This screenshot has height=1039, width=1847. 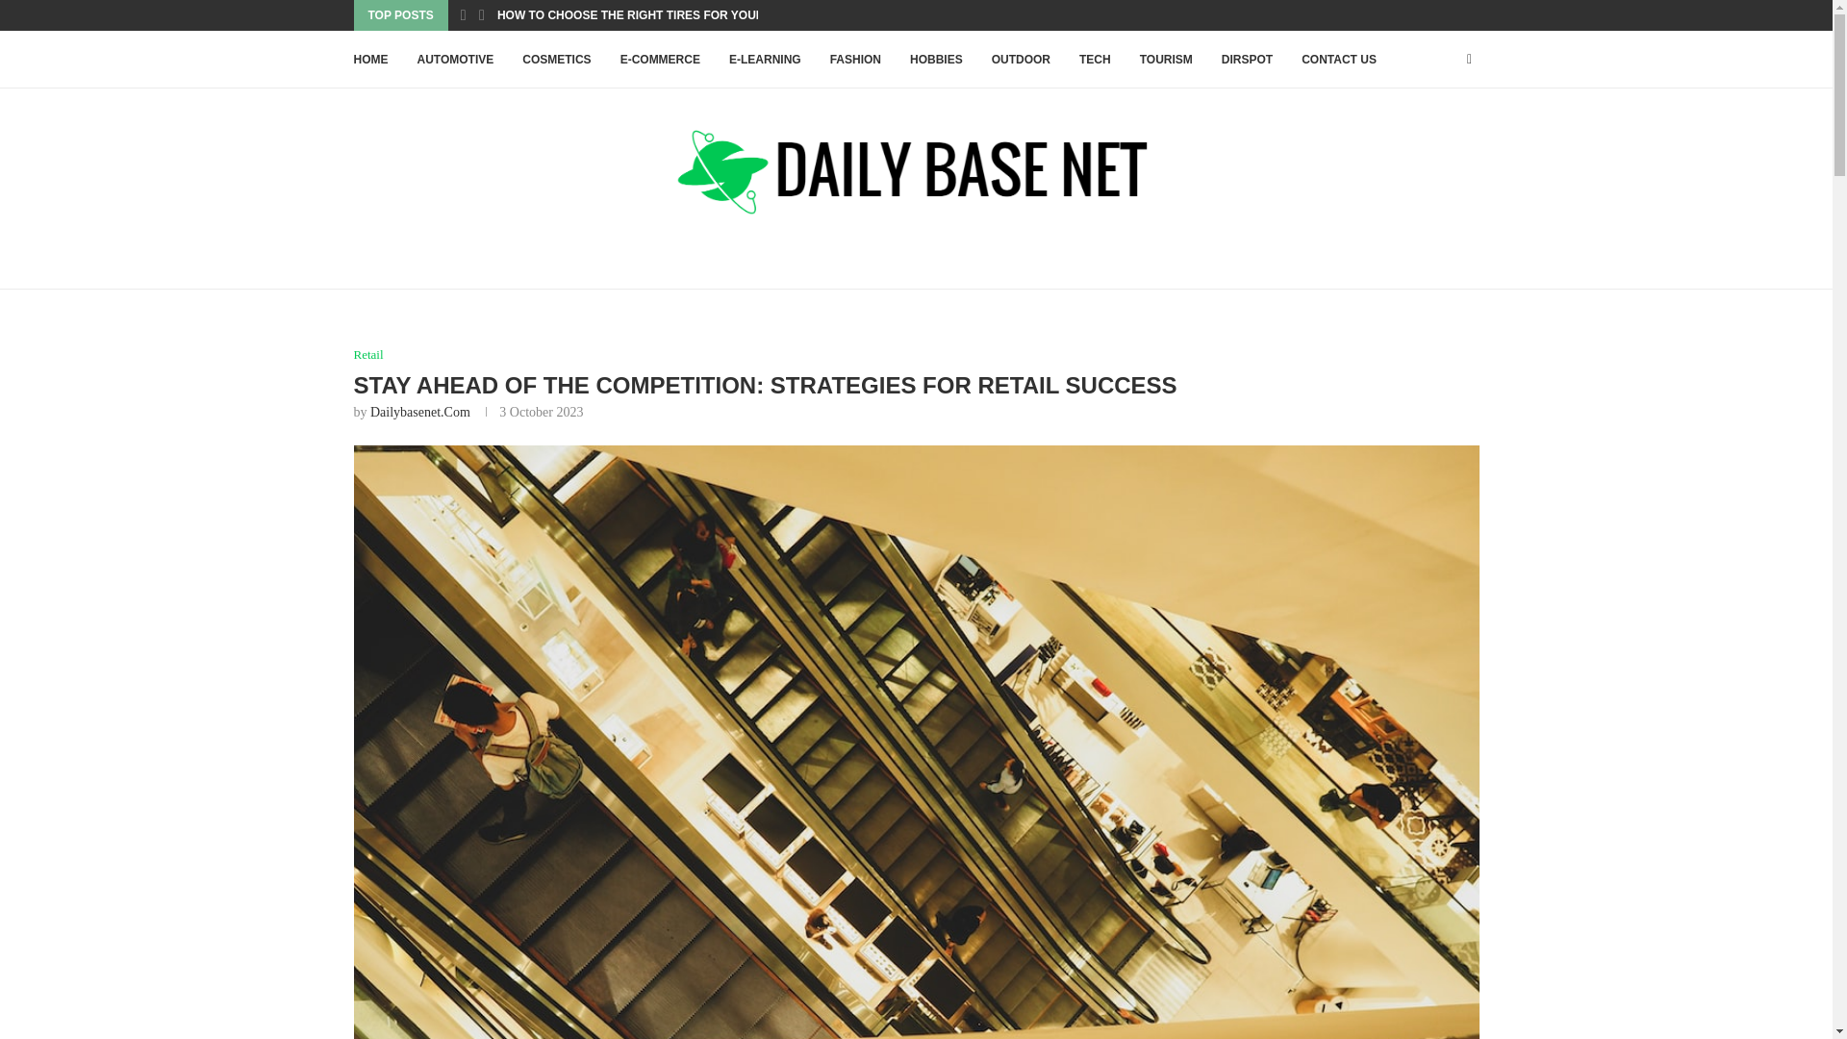 I want to click on OUTDOOR, so click(x=1022, y=60).